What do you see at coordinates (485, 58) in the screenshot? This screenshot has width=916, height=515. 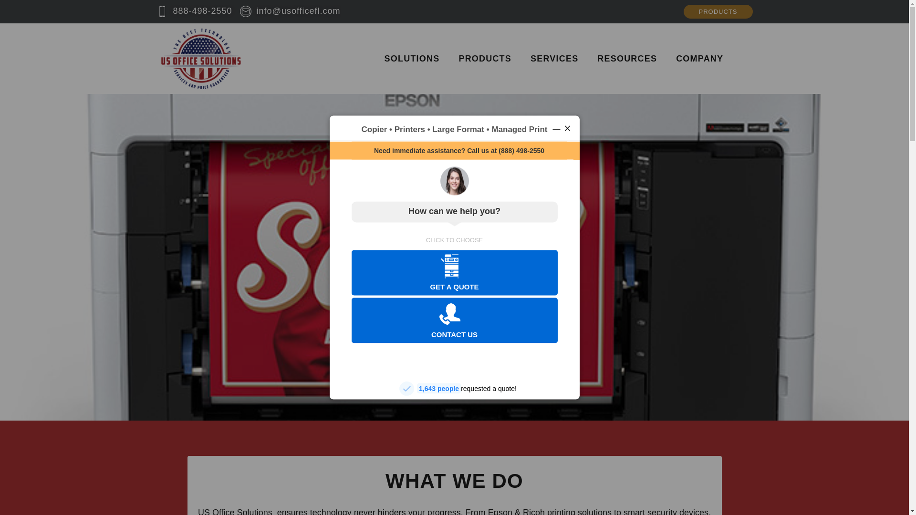 I see `PRODUCTS` at bounding box center [485, 58].